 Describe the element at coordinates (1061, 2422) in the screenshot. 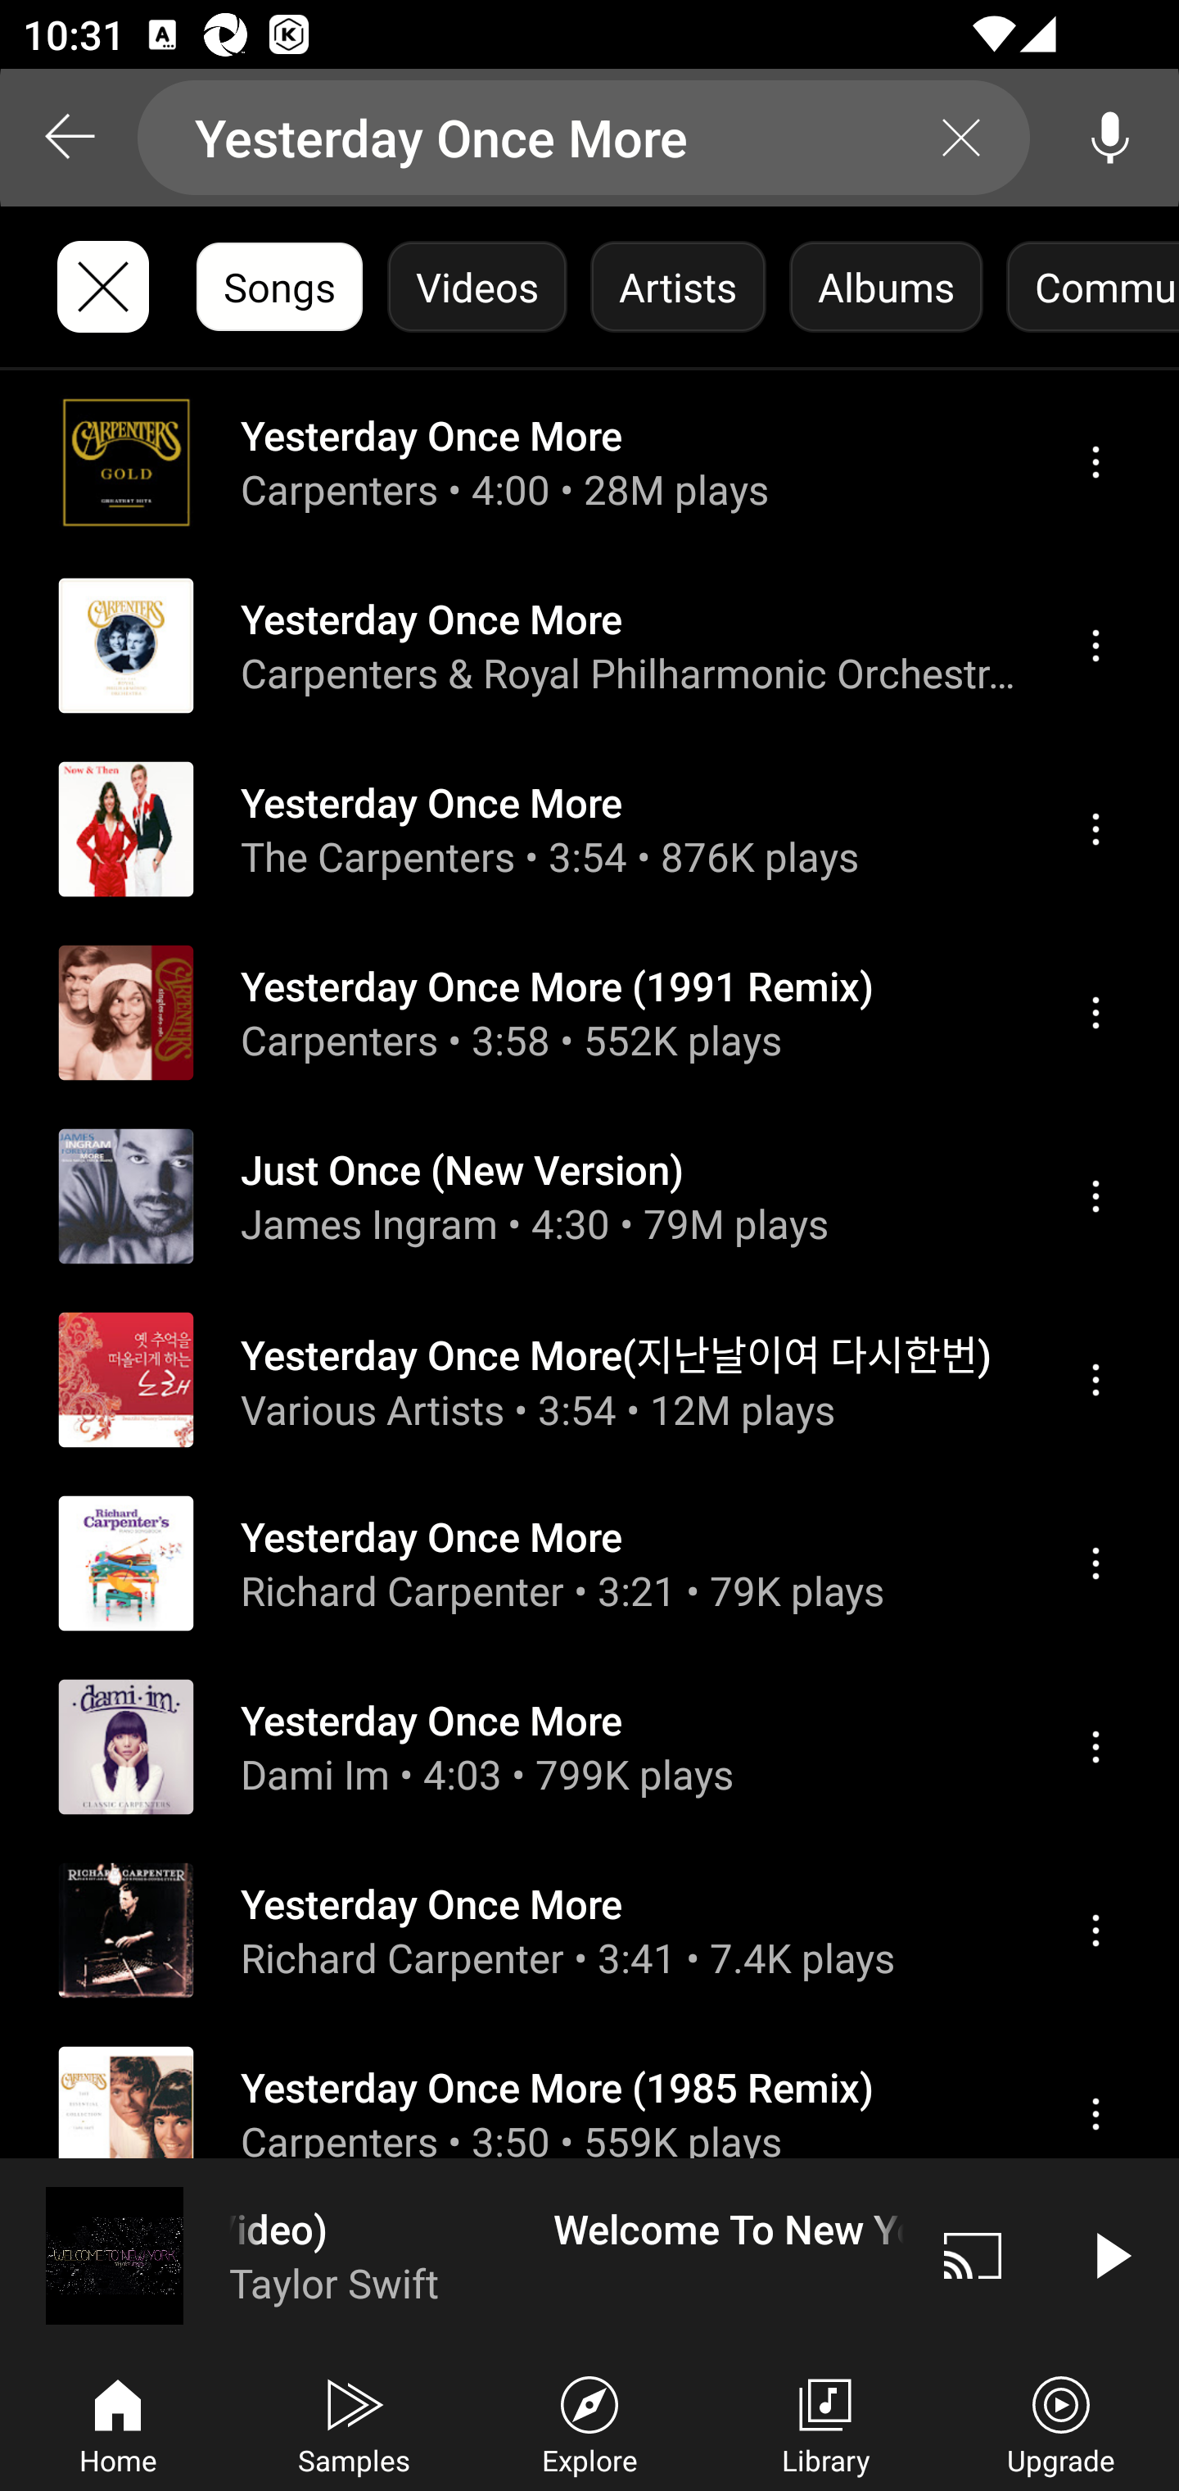

I see `Upgrade` at that location.